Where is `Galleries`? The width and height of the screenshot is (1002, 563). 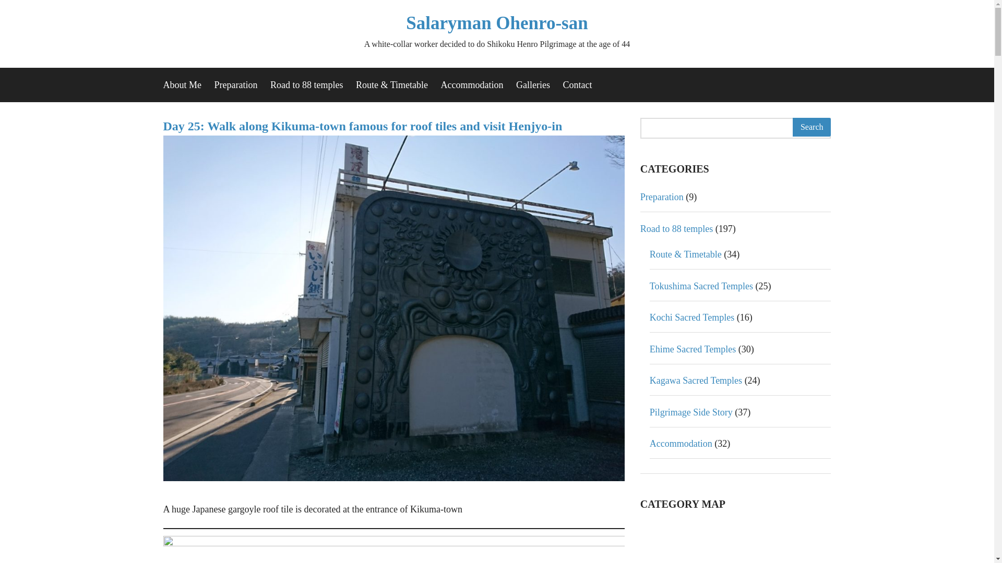 Galleries is located at coordinates (533, 84).